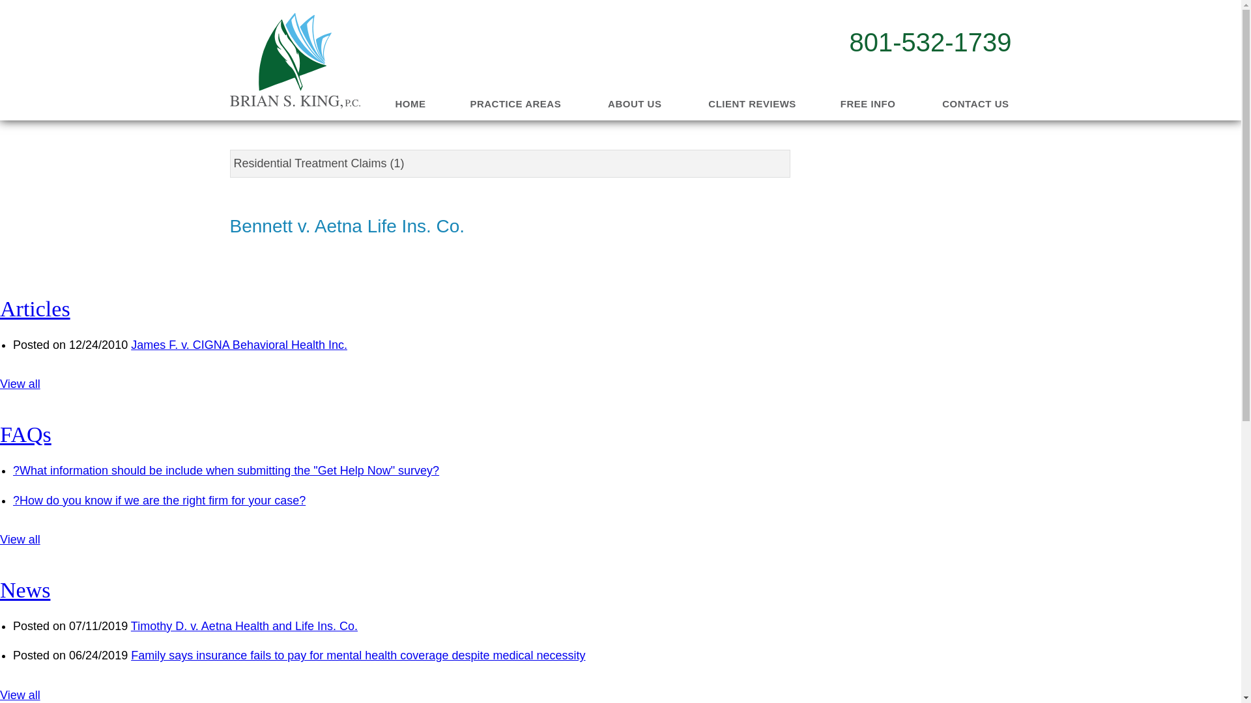 This screenshot has height=703, width=1251. I want to click on Bennett v. Aetna Life Ins. Co., so click(361, 231).